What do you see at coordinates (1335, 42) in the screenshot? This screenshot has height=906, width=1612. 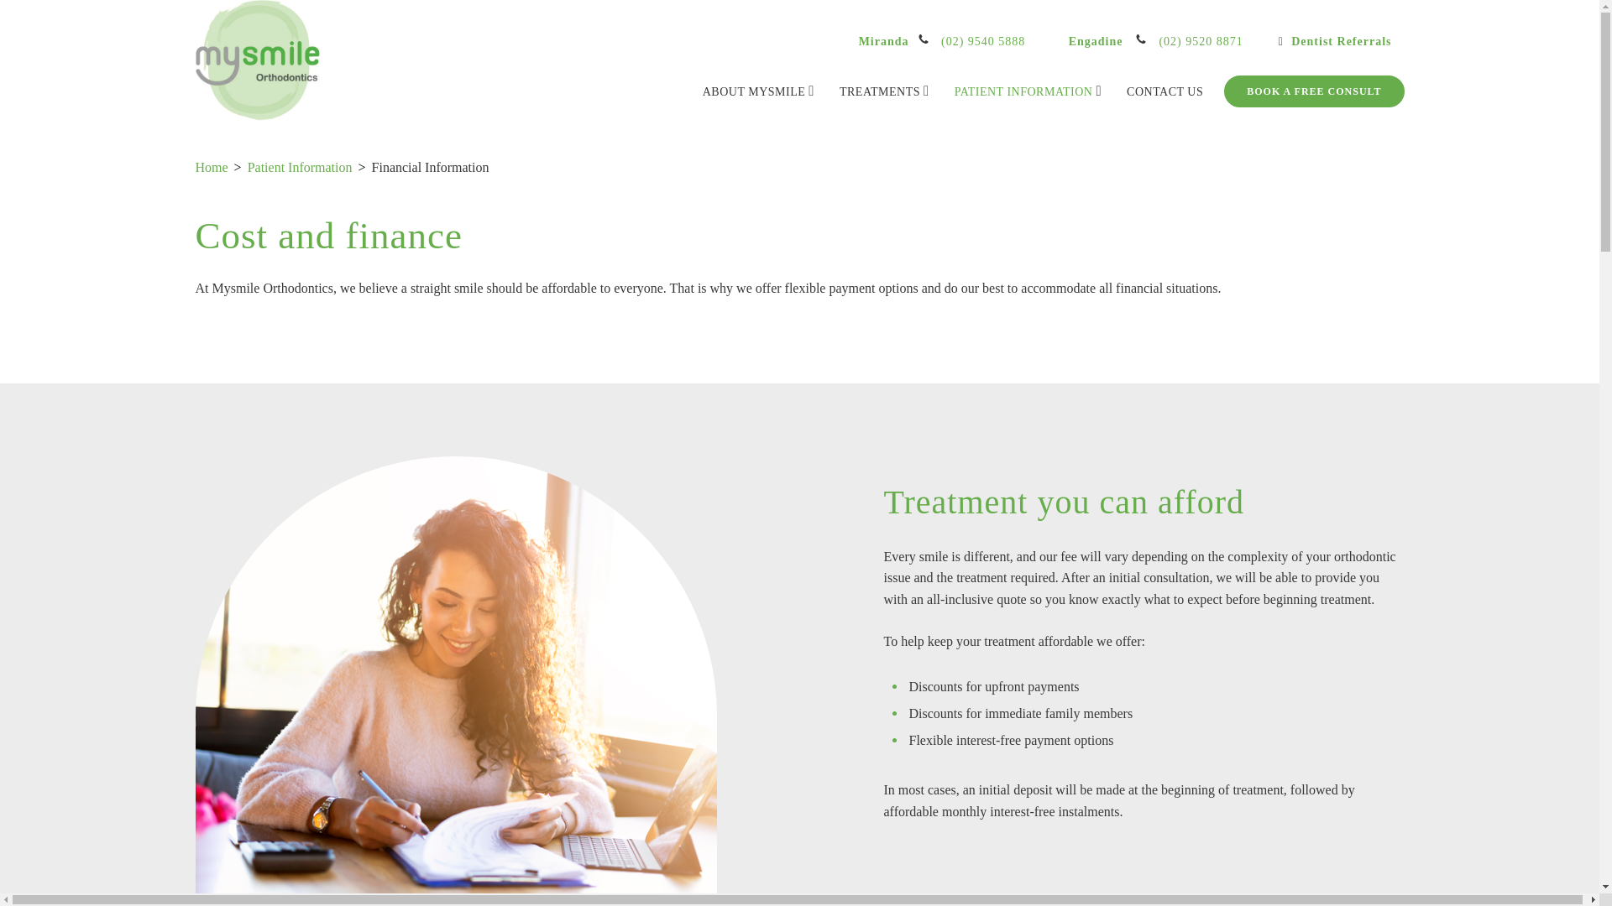 I see `Dentist Referrals` at bounding box center [1335, 42].